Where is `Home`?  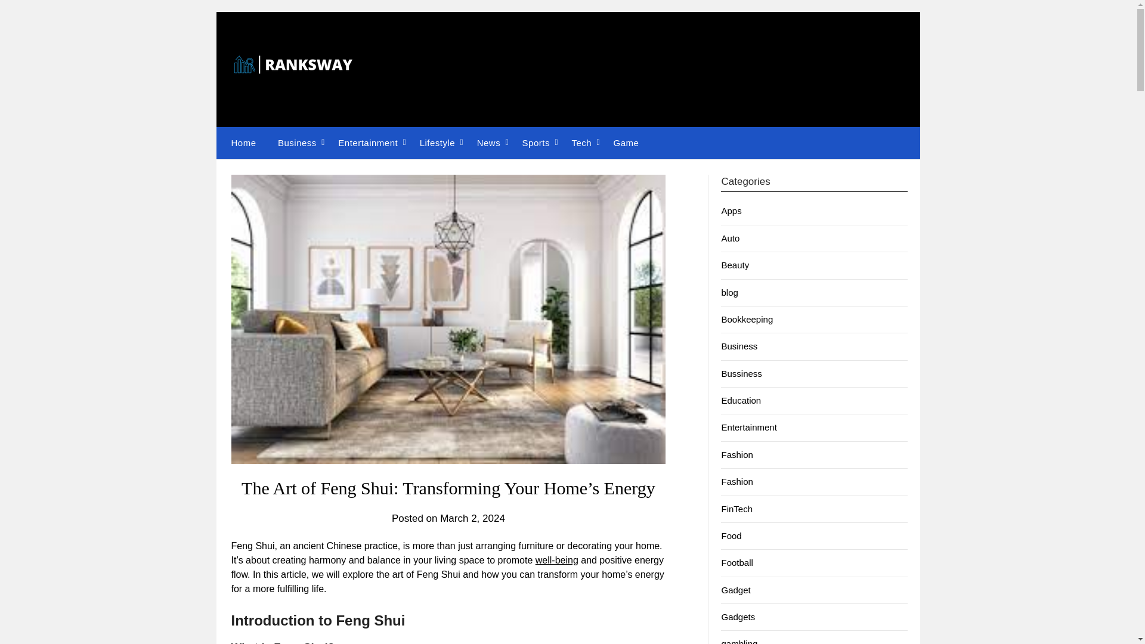
Home is located at coordinates (241, 143).